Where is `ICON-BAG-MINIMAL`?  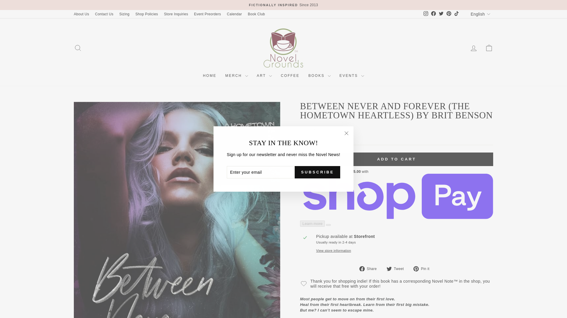 ICON-BAG-MINIMAL is located at coordinates (489, 48).